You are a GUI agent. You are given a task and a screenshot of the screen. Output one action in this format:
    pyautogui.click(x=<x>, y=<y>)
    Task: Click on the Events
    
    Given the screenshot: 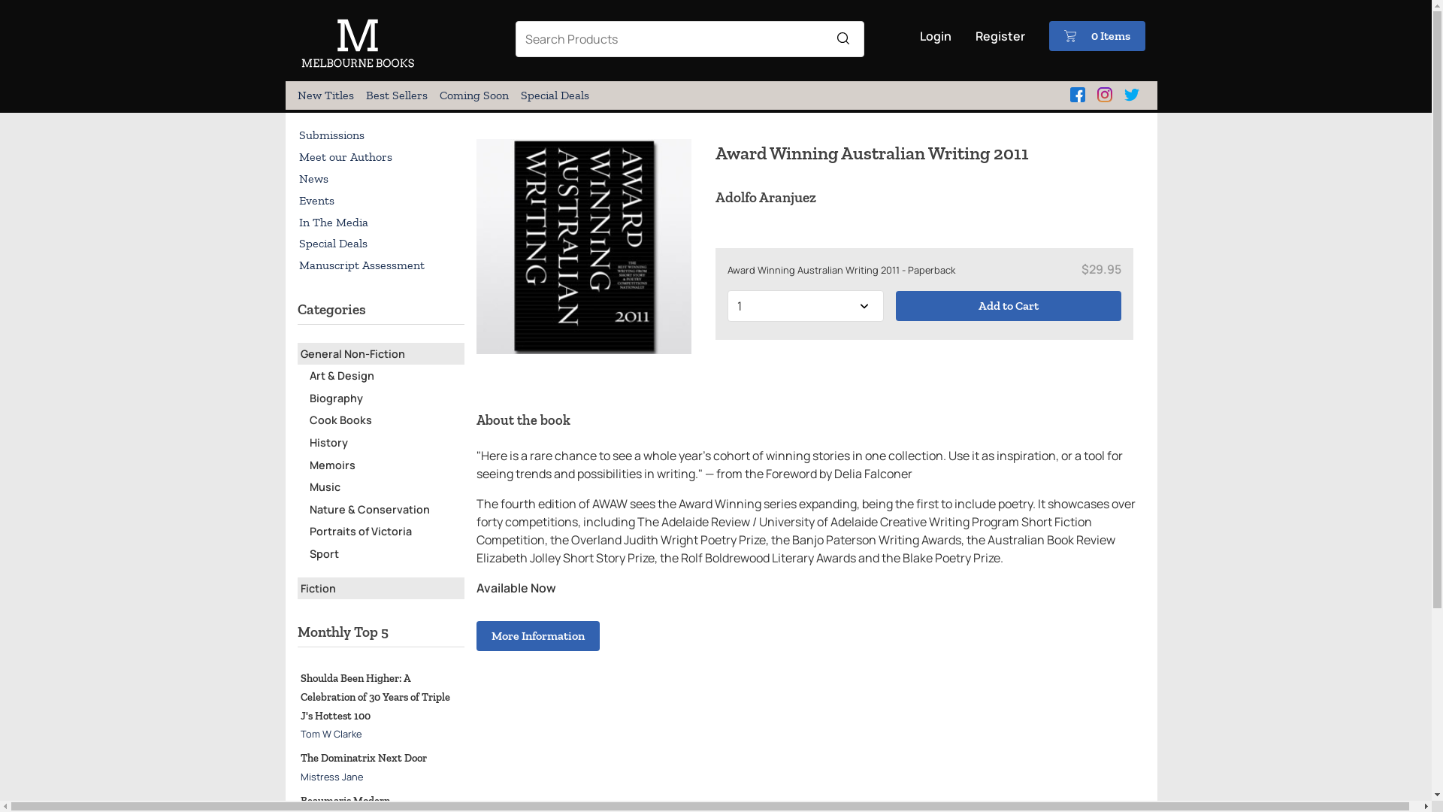 What is the action you would take?
    pyautogui.click(x=381, y=200)
    